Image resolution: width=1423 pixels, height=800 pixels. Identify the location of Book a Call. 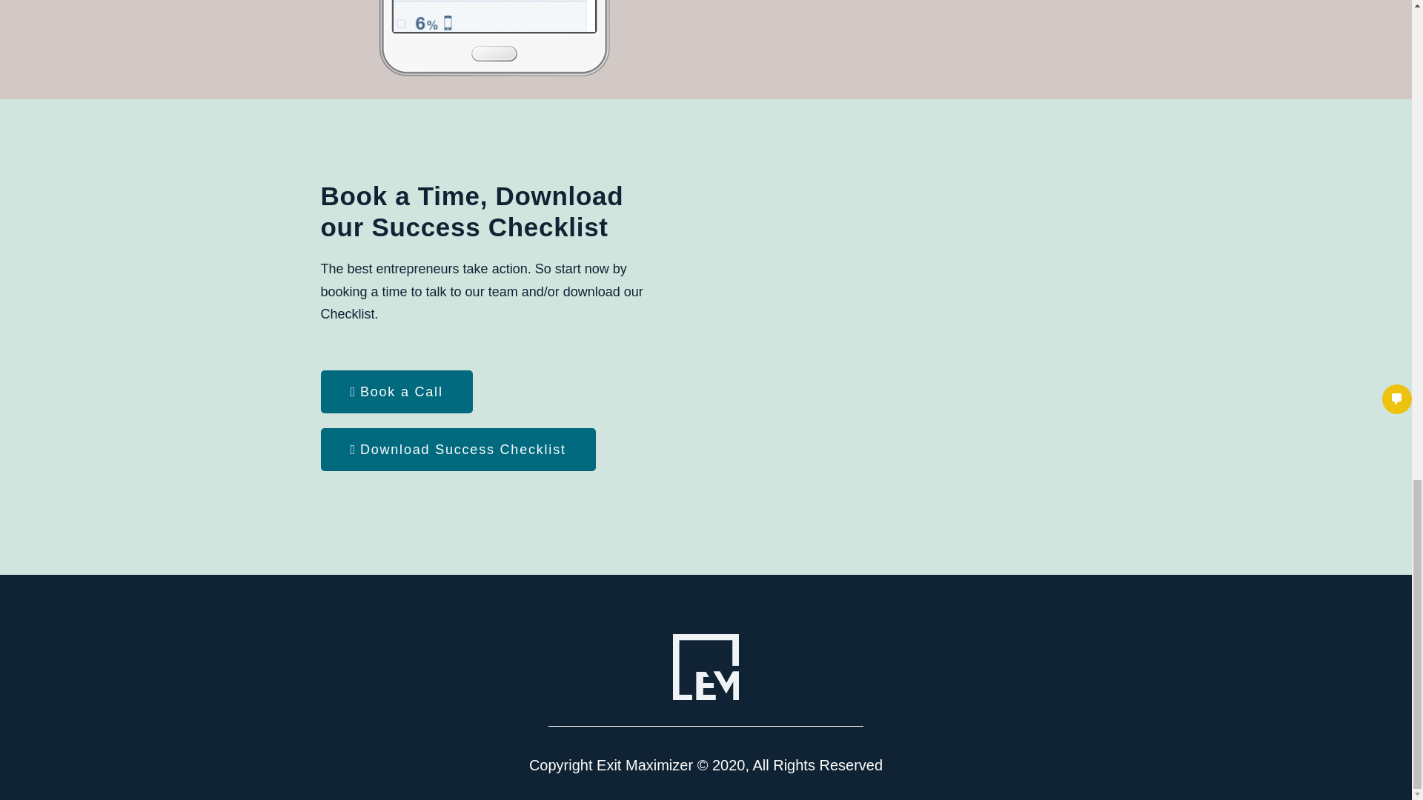
(396, 392).